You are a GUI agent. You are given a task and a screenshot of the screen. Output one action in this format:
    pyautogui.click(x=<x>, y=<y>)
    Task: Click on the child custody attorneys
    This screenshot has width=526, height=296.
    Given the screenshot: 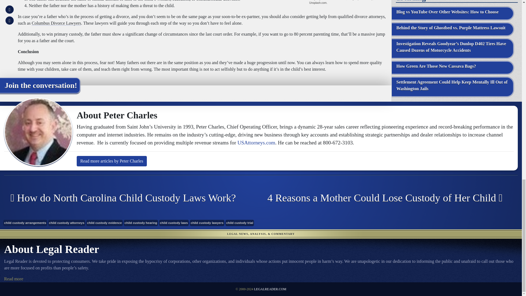 What is the action you would take?
    pyautogui.click(x=67, y=223)
    